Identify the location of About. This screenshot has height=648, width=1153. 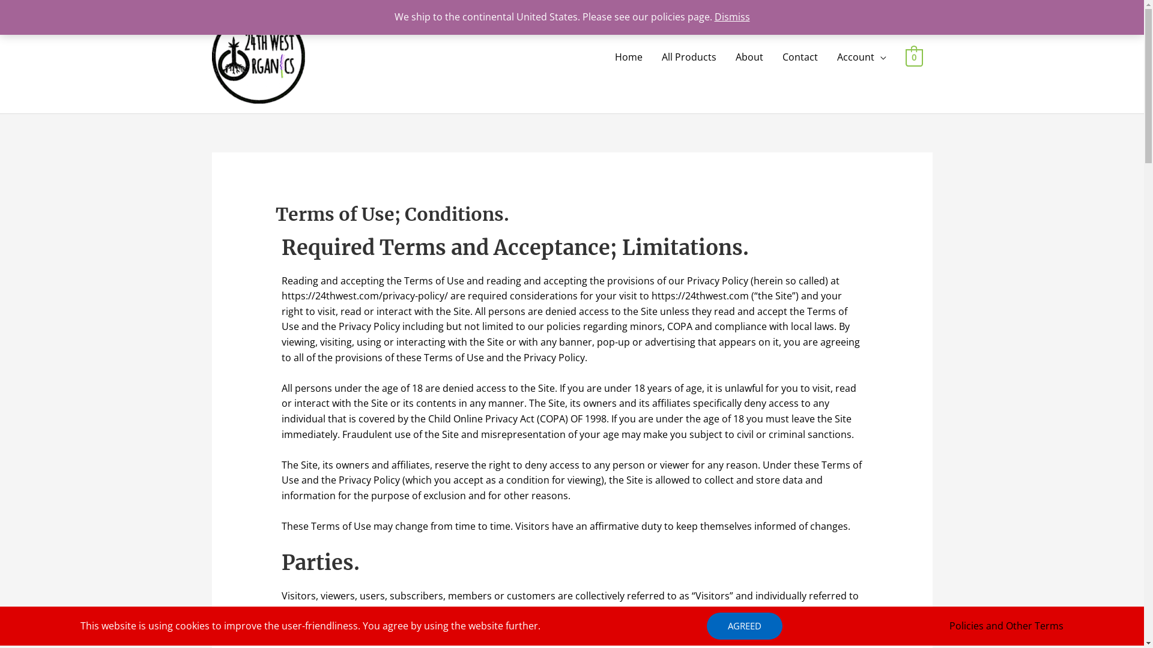
(749, 56).